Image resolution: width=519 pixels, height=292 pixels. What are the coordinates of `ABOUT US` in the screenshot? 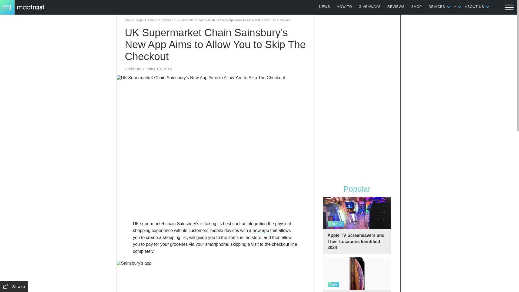 It's located at (475, 6).